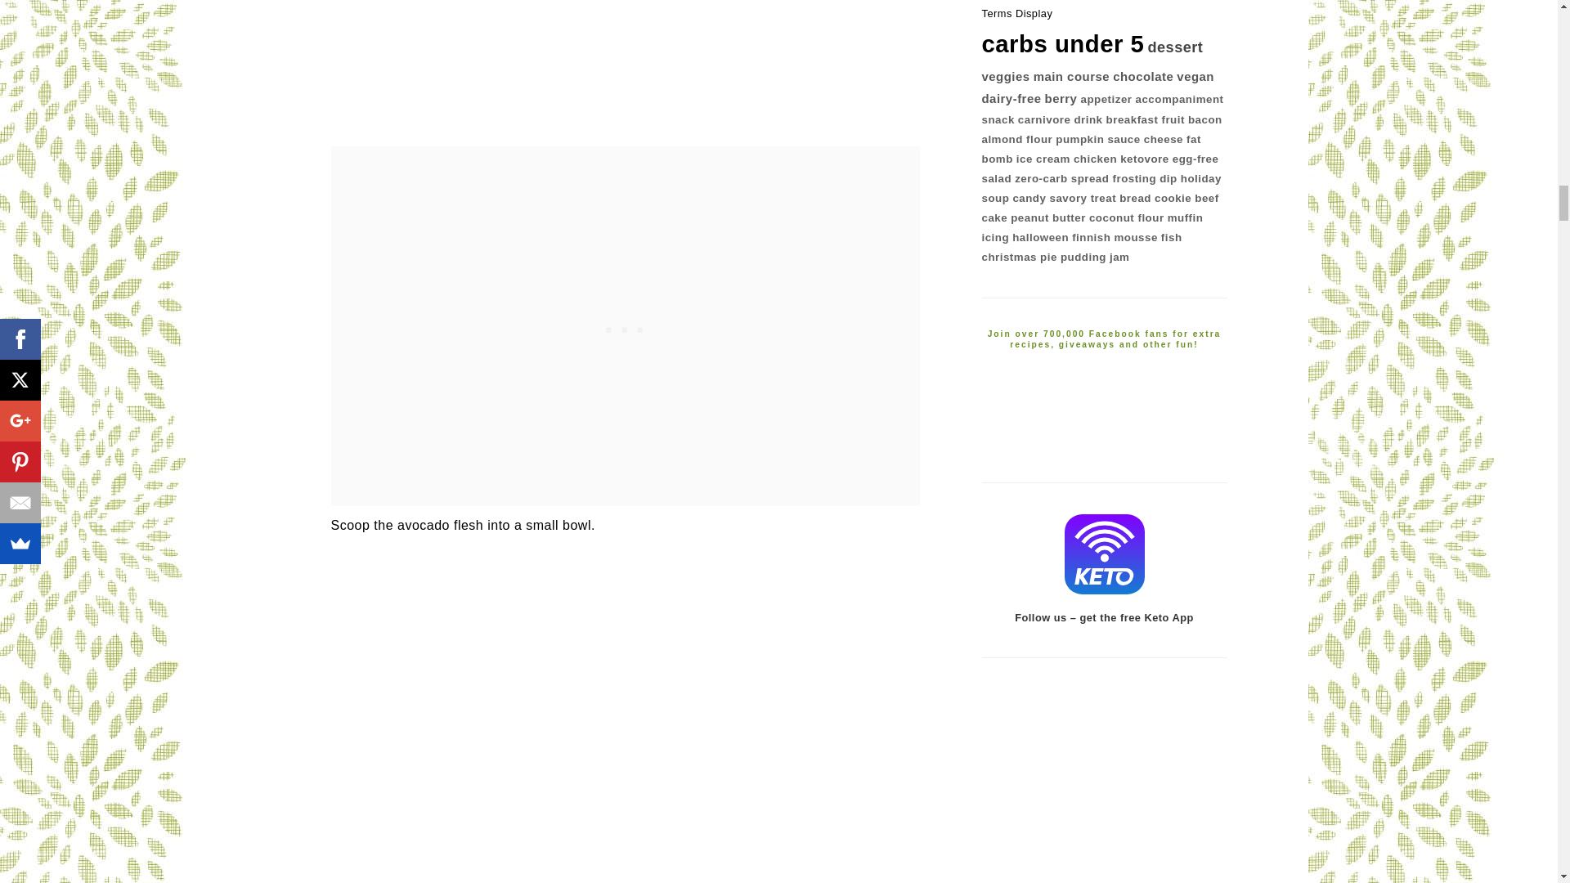  I want to click on 435 topics, so click(1063, 43).